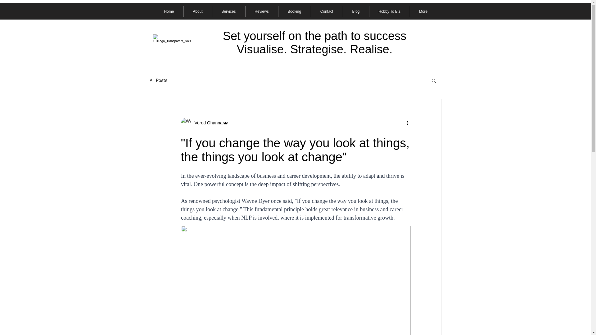  What do you see at coordinates (158, 80) in the screenshot?
I see `All Posts` at bounding box center [158, 80].